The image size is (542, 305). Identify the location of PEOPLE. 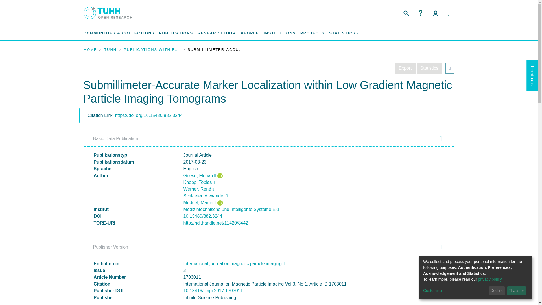
(250, 33).